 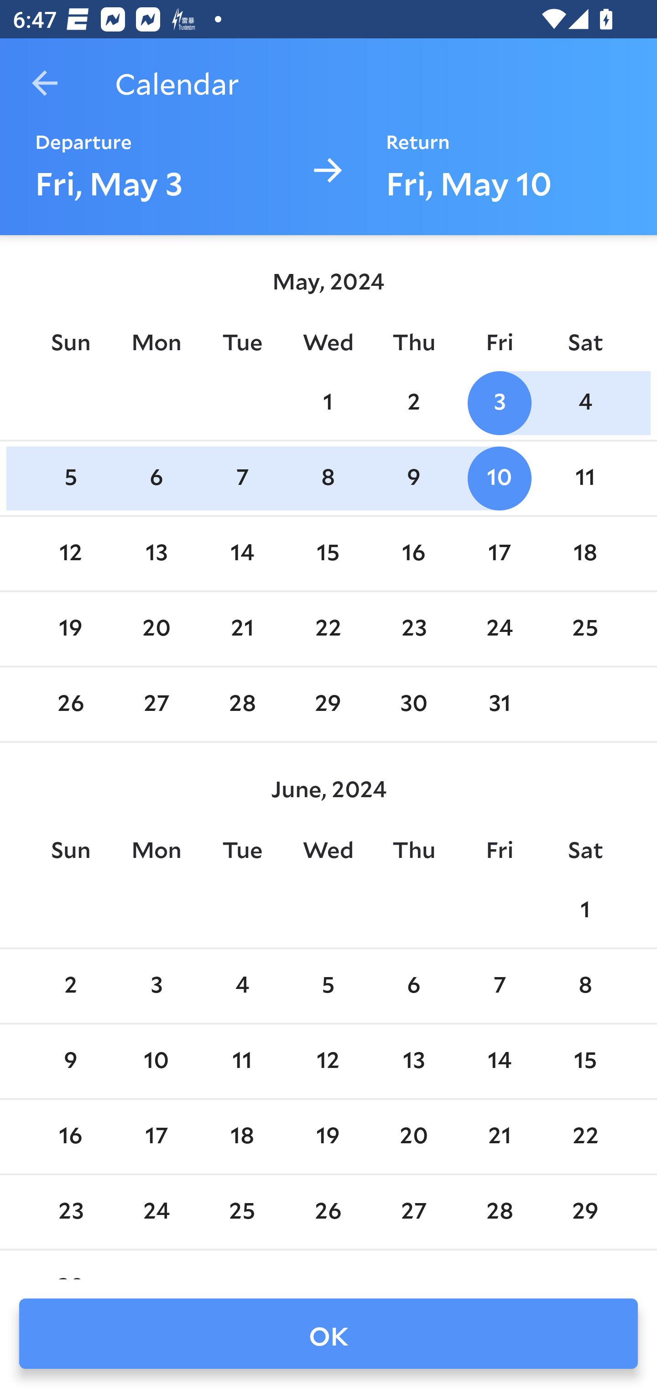 I want to click on 1, so click(x=585, y=910).